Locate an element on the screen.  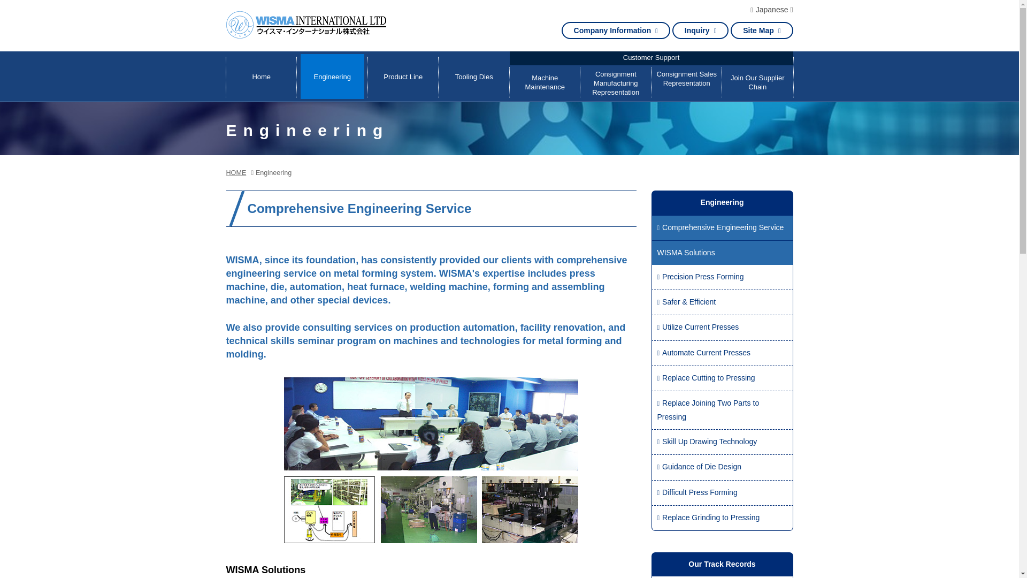
Precision Press Forming is located at coordinates (722, 277).